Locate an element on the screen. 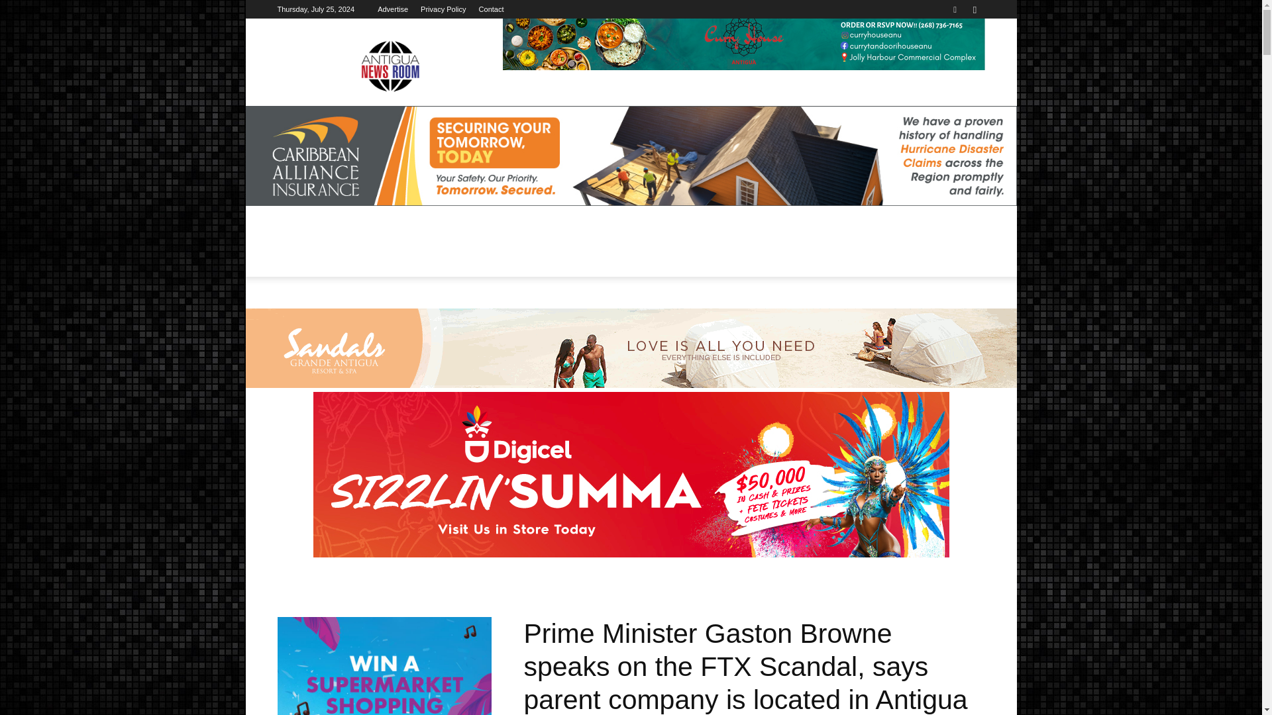 Image resolution: width=1272 pixels, height=715 pixels. Instagram is located at coordinates (974, 9).